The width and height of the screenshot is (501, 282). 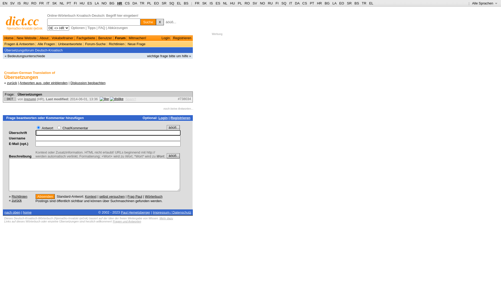 I want to click on RO, so click(x=247, y=3).